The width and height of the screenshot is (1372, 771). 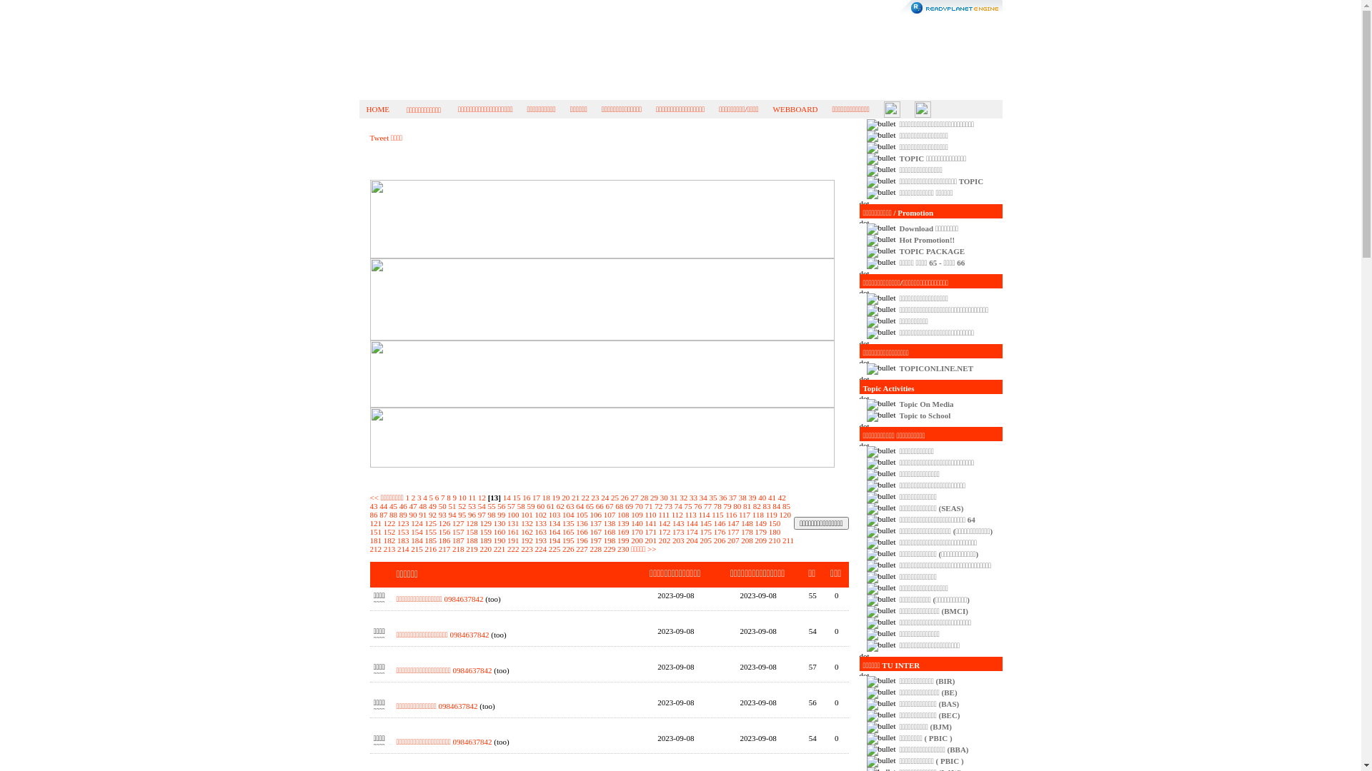 I want to click on 93, so click(x=443, y=515).